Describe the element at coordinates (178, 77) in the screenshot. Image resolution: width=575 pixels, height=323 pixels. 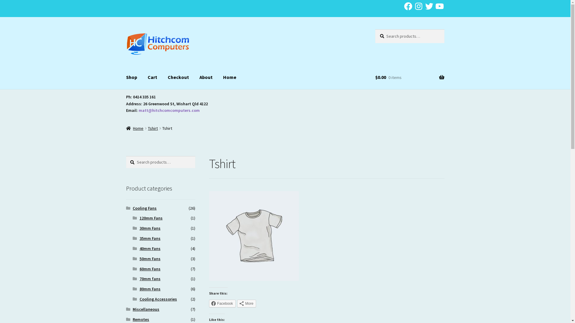
I see `Checkout` at that location.